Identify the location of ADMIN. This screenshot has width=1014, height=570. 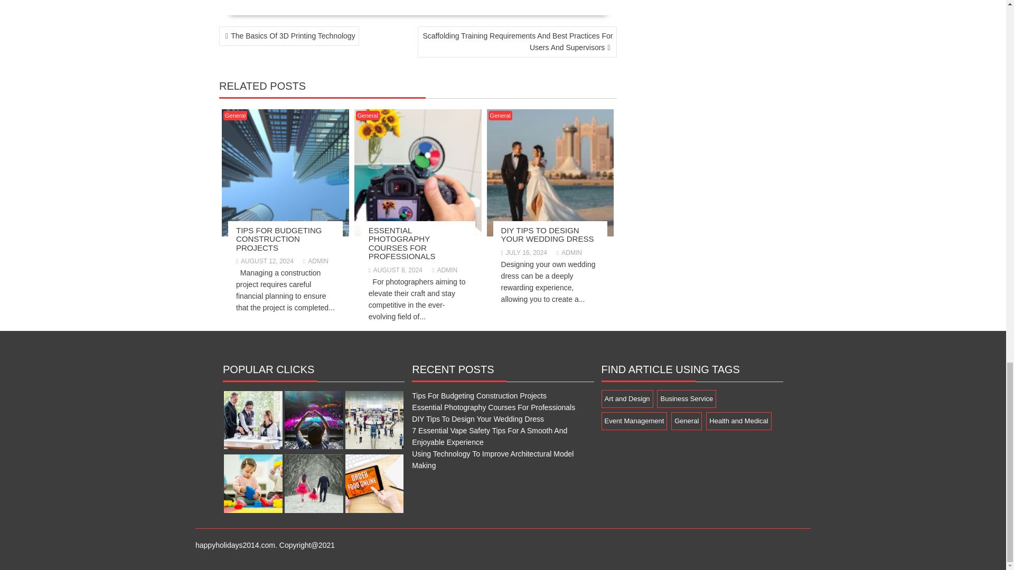
(444, 270).